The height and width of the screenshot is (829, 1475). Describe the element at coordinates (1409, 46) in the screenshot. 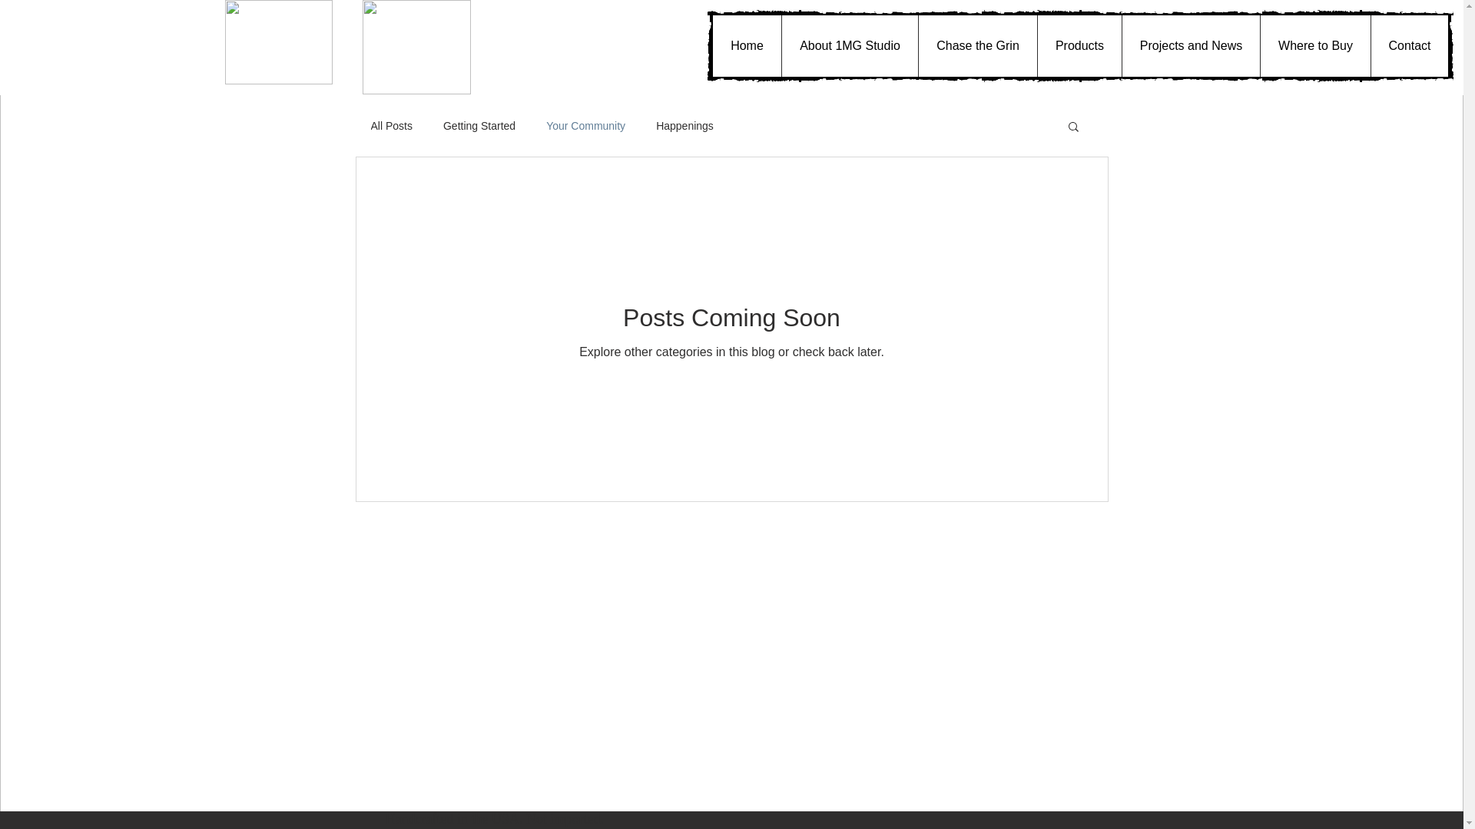

I see `Contact` at that location.